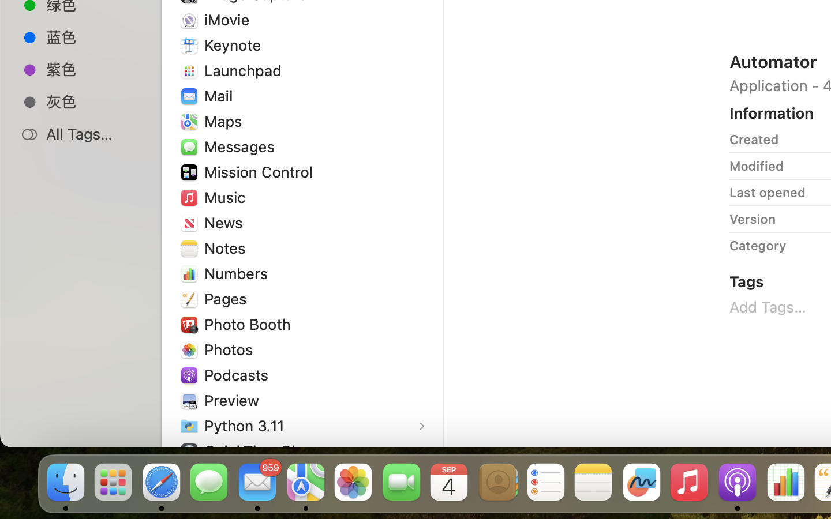 The image size is (831, 519). I want to click on Photos, so click(231, 349).